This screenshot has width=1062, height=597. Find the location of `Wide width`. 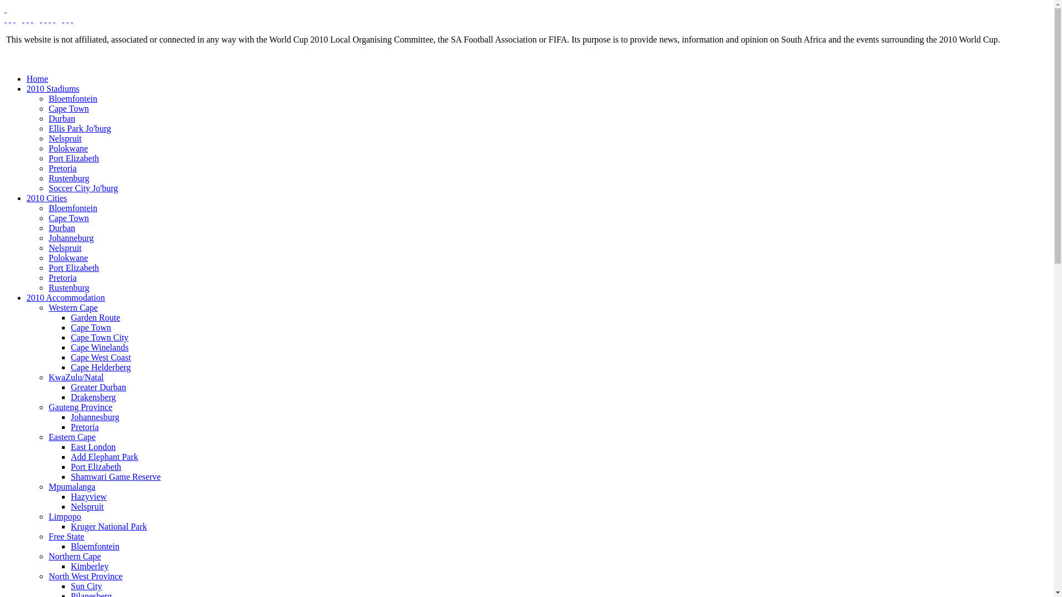

Wide width is located at coordinates (10, 19).